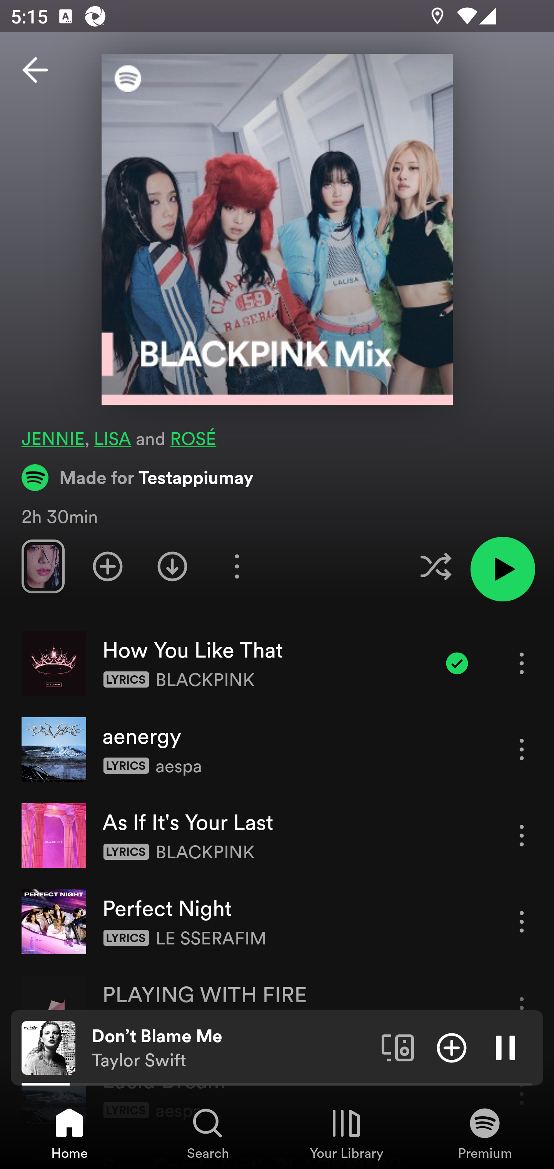 Image resolution: width=554 pixels, height=1169 pixels. What do you see at coordinates (485, 1133) in the screenshot?
I see `Premium, Tab 4 of 4 Premium Premium` at bounding box center [485, 1133].